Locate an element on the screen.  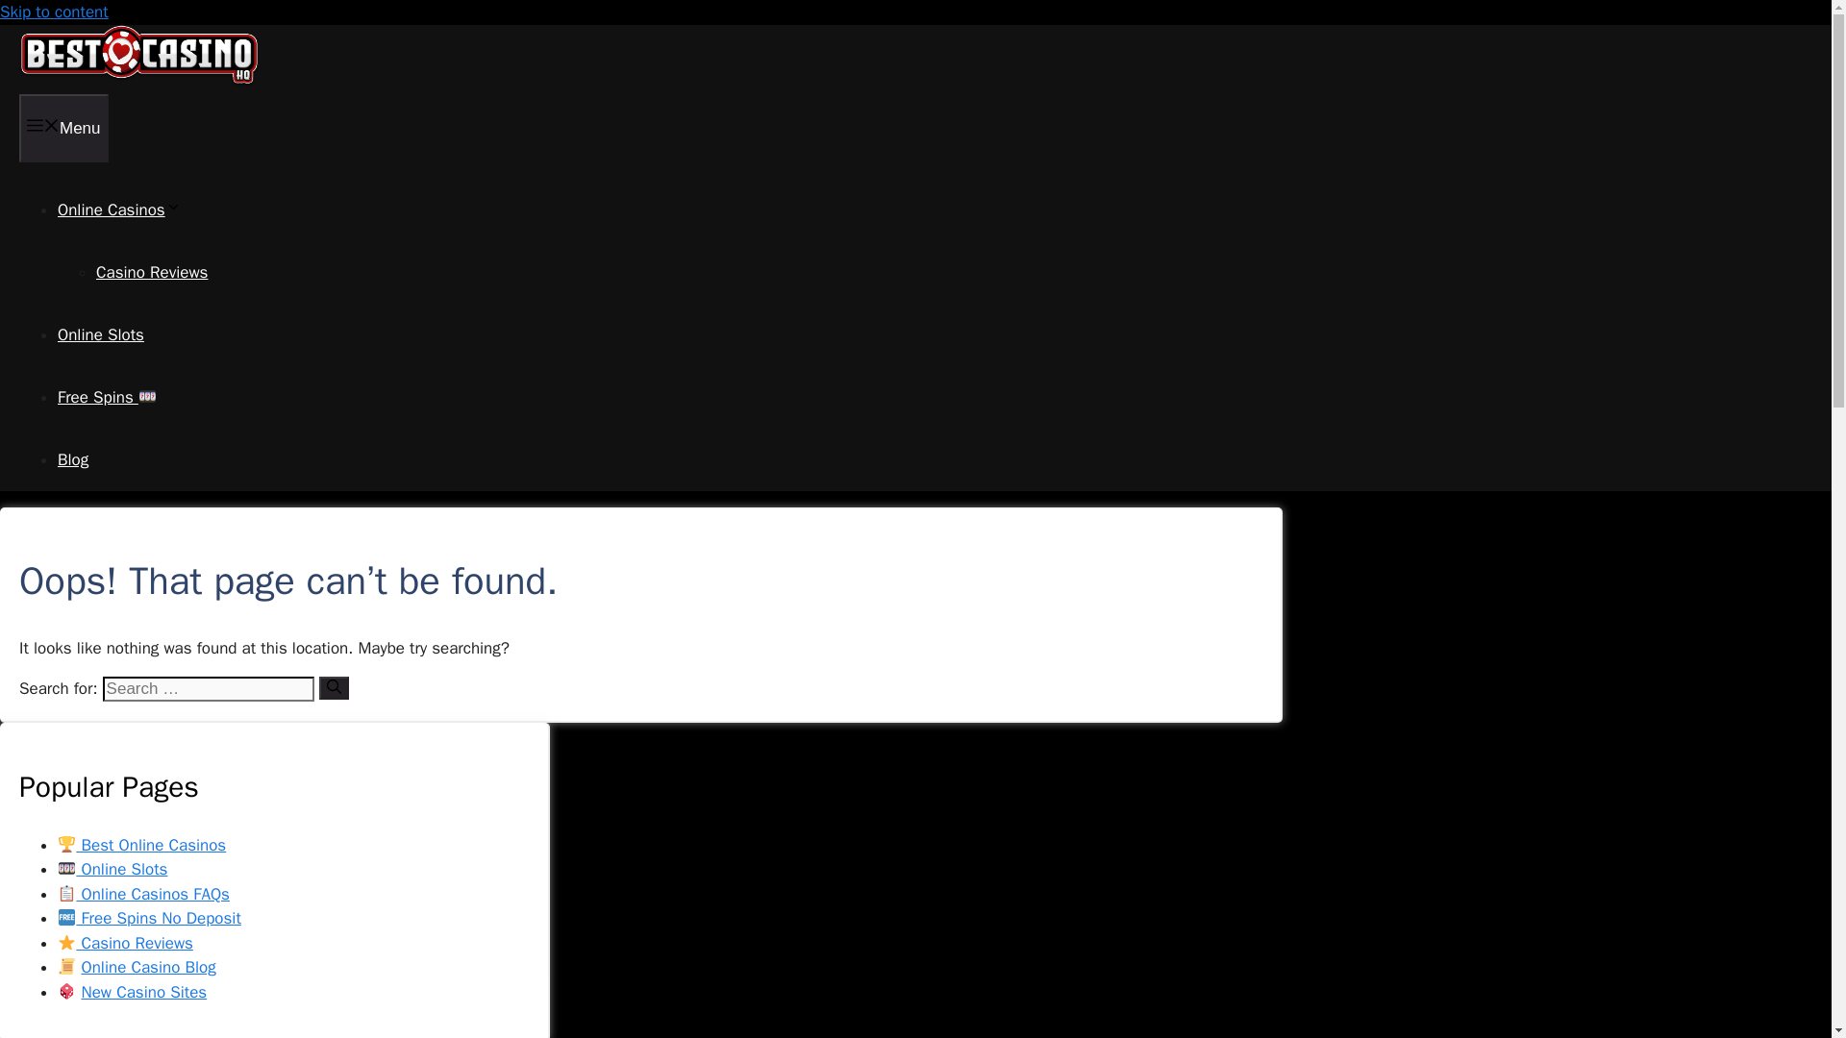
Casino Reviews is located at coordinates (125, 943).